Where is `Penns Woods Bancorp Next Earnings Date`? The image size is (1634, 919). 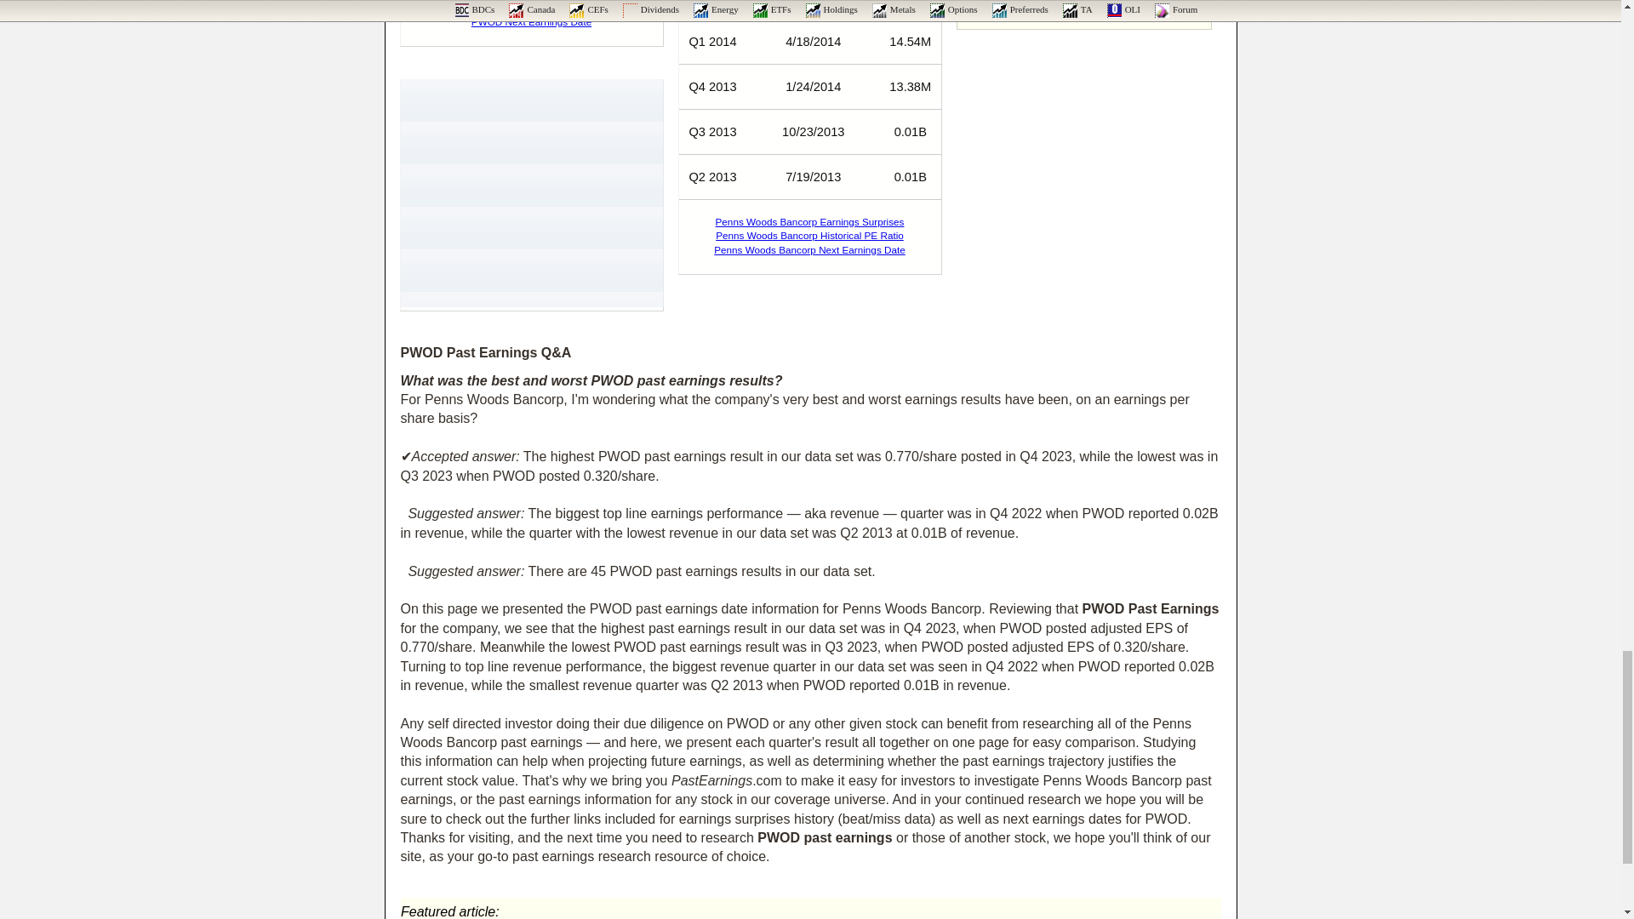
Penns Woods Bancorp Next Earnings Date is located at coordinates (809, 250).